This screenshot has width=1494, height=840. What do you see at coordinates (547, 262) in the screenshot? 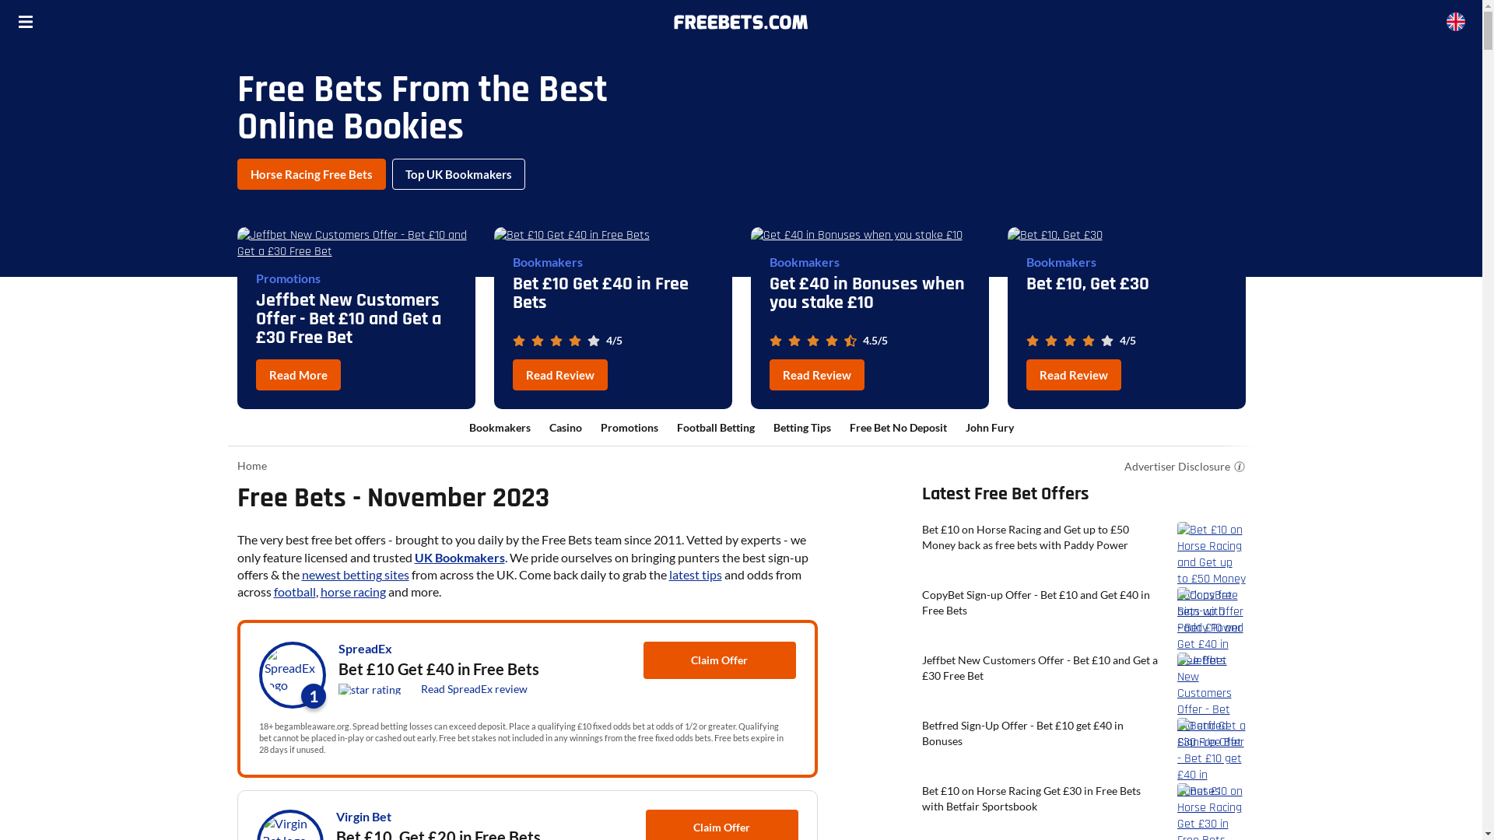
I see `Bookmakers` at bounding box center [547, 262].